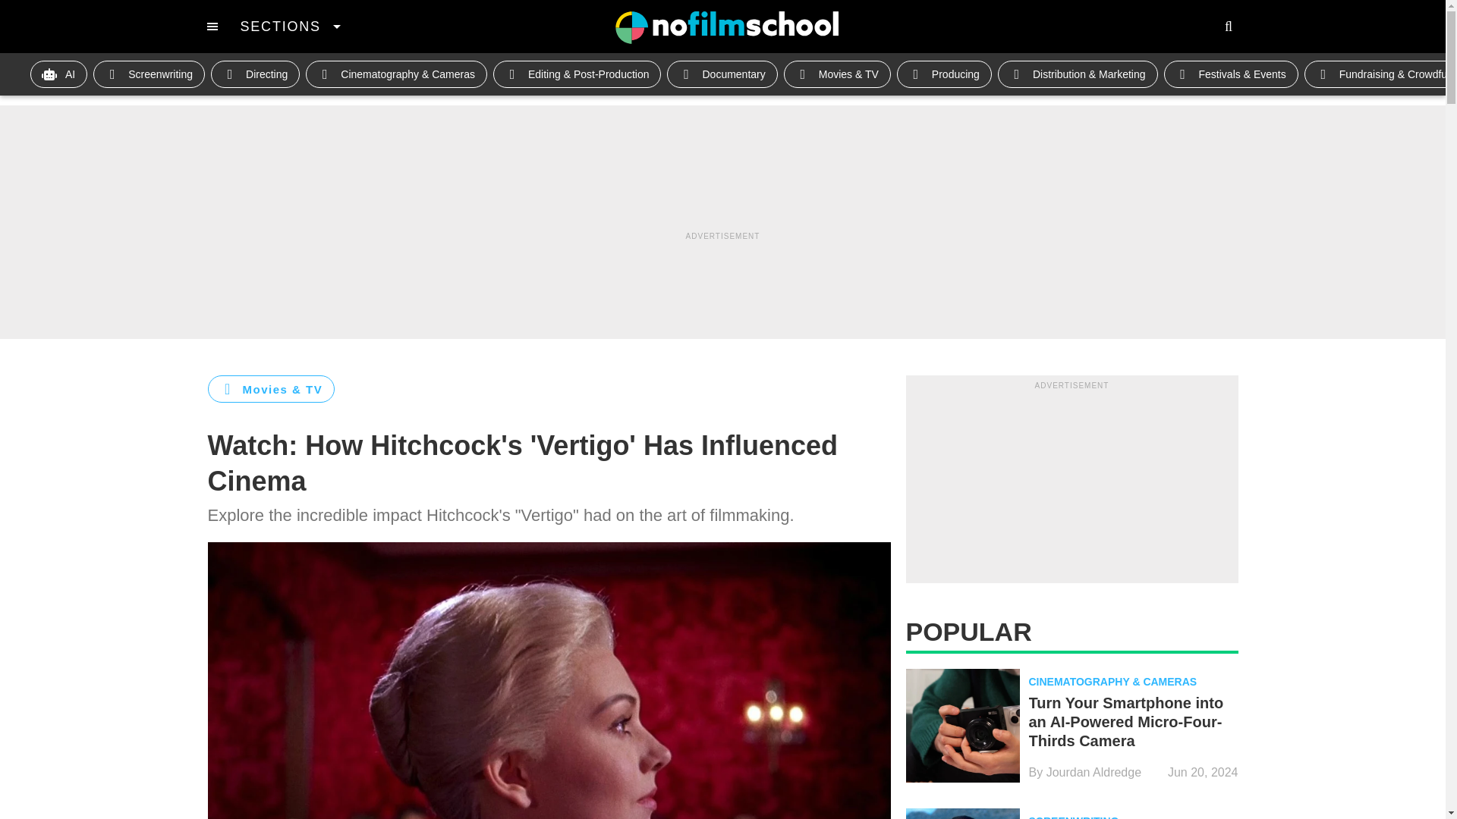 The height and width of the screenshot is (819, 1457). Describe the element at coordinates (255, 74) in the screenshot. I see `Directing` at that location.